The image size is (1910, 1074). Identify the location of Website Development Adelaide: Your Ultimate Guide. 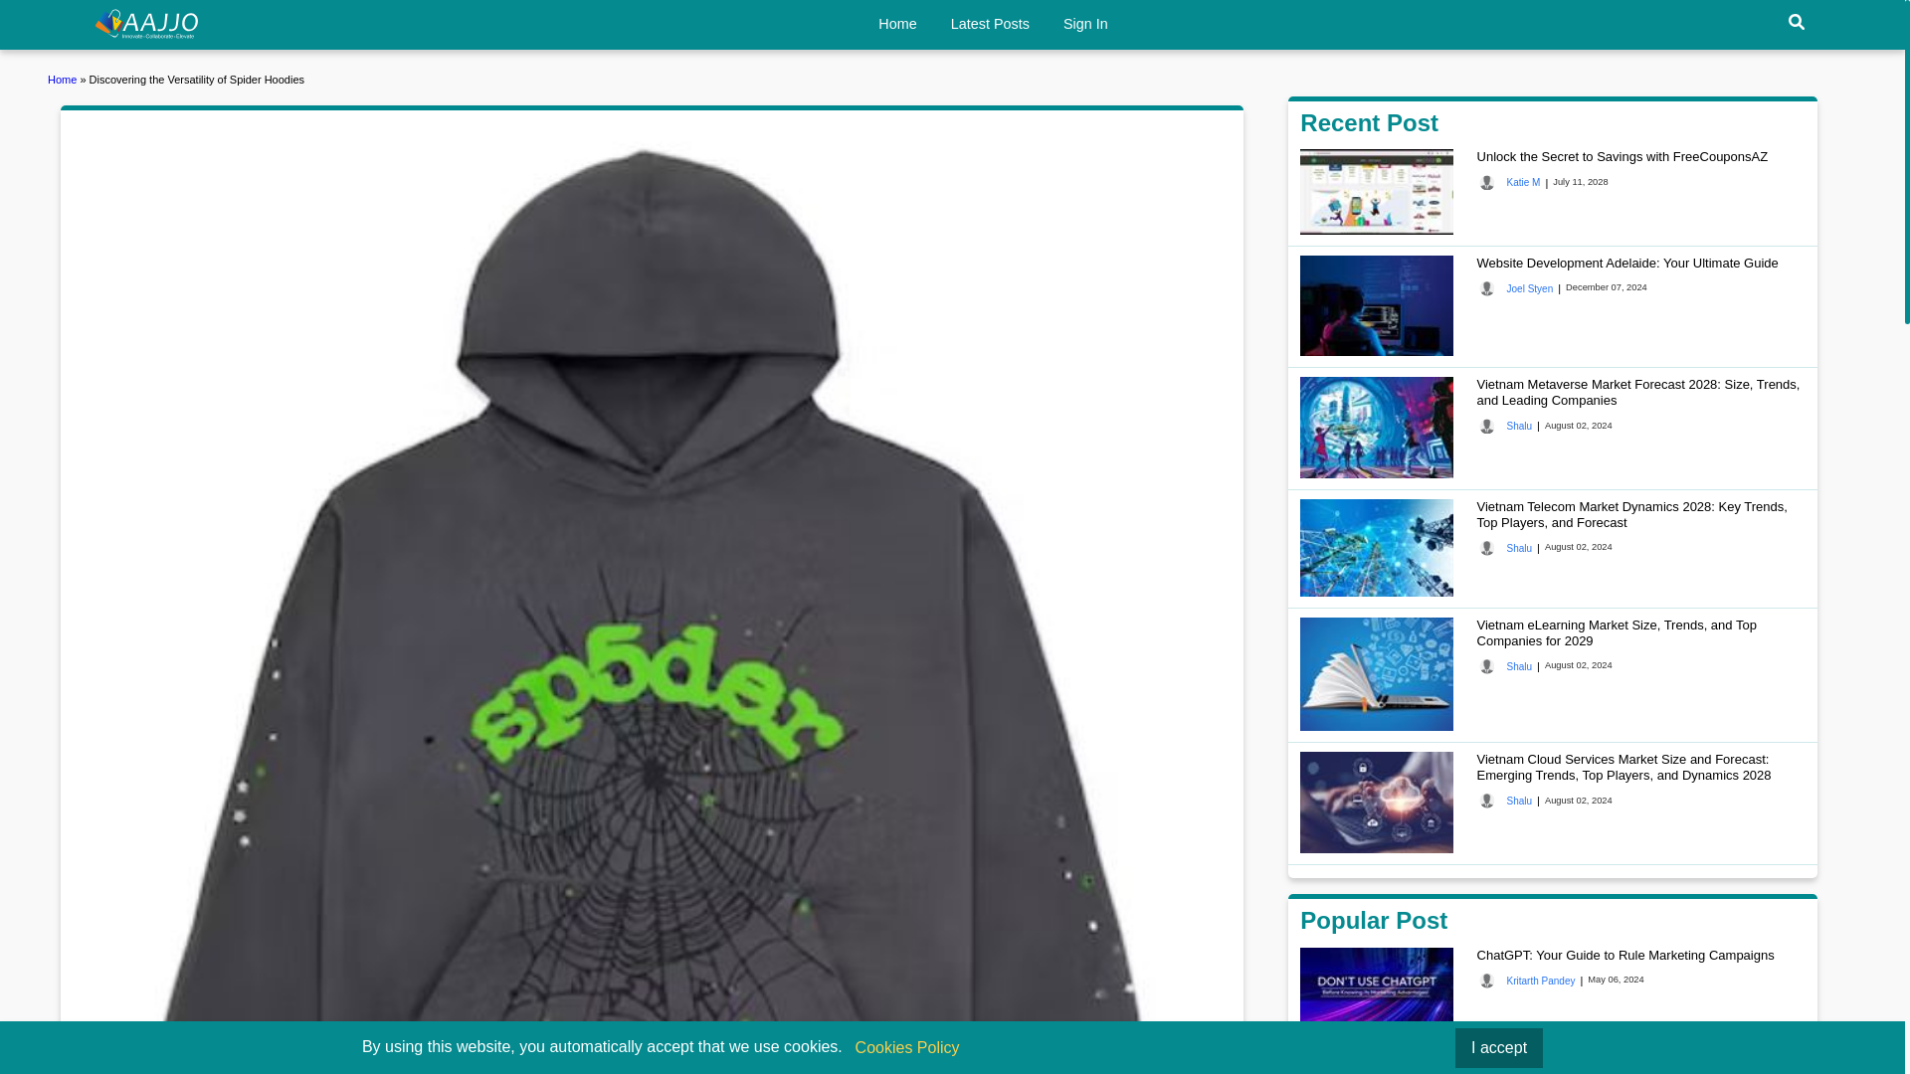
(1627, 263).